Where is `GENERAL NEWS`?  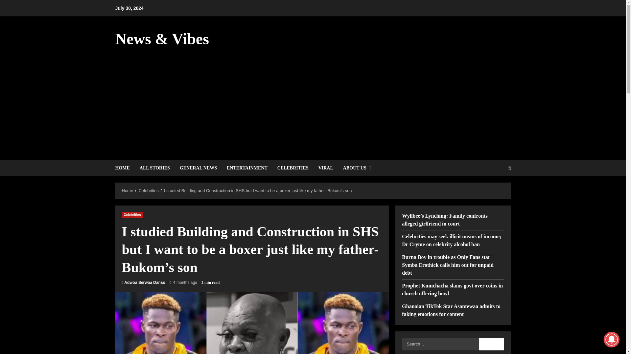 GENERAL NEWS is located at coordinates (198, 168).